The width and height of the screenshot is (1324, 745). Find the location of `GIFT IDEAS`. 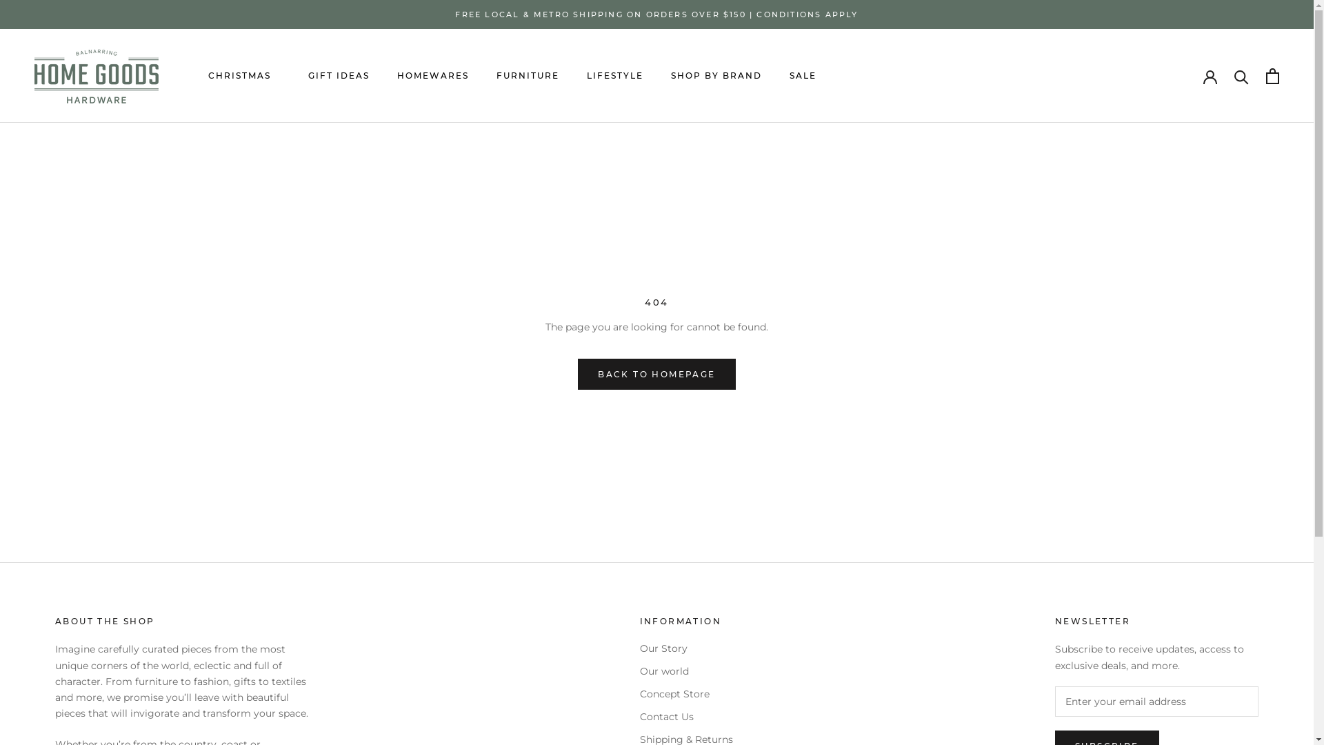

GIFT IDEAS is located at coordinates (339, 76).